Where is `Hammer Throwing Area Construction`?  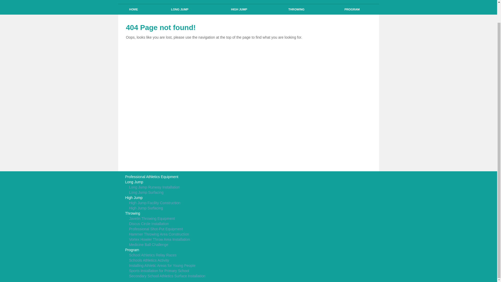 Hammer Throwing Area Construction is located at coordinates (206, 234).